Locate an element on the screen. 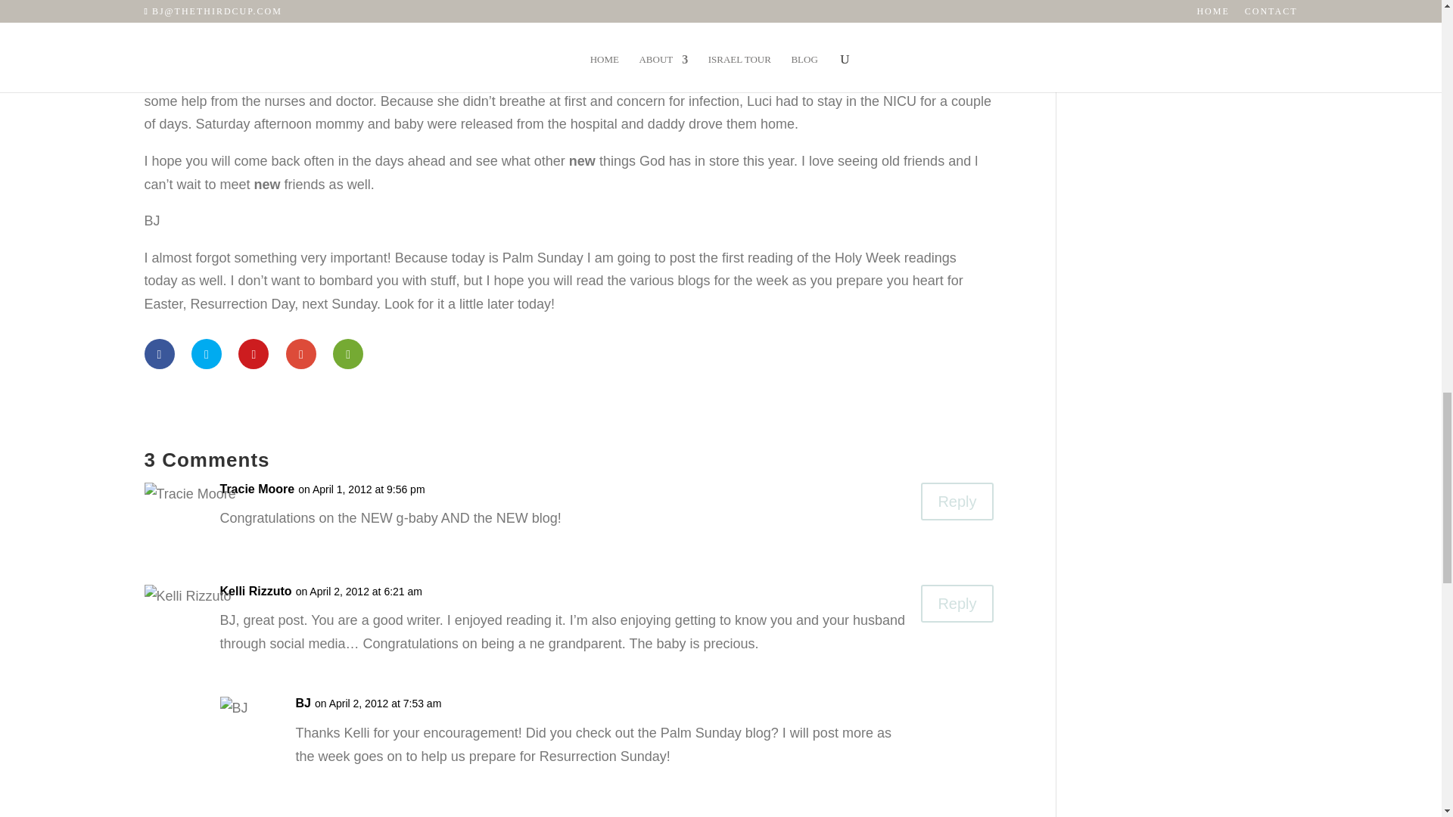  Tracie Moore is located at coordinates (257, 489).